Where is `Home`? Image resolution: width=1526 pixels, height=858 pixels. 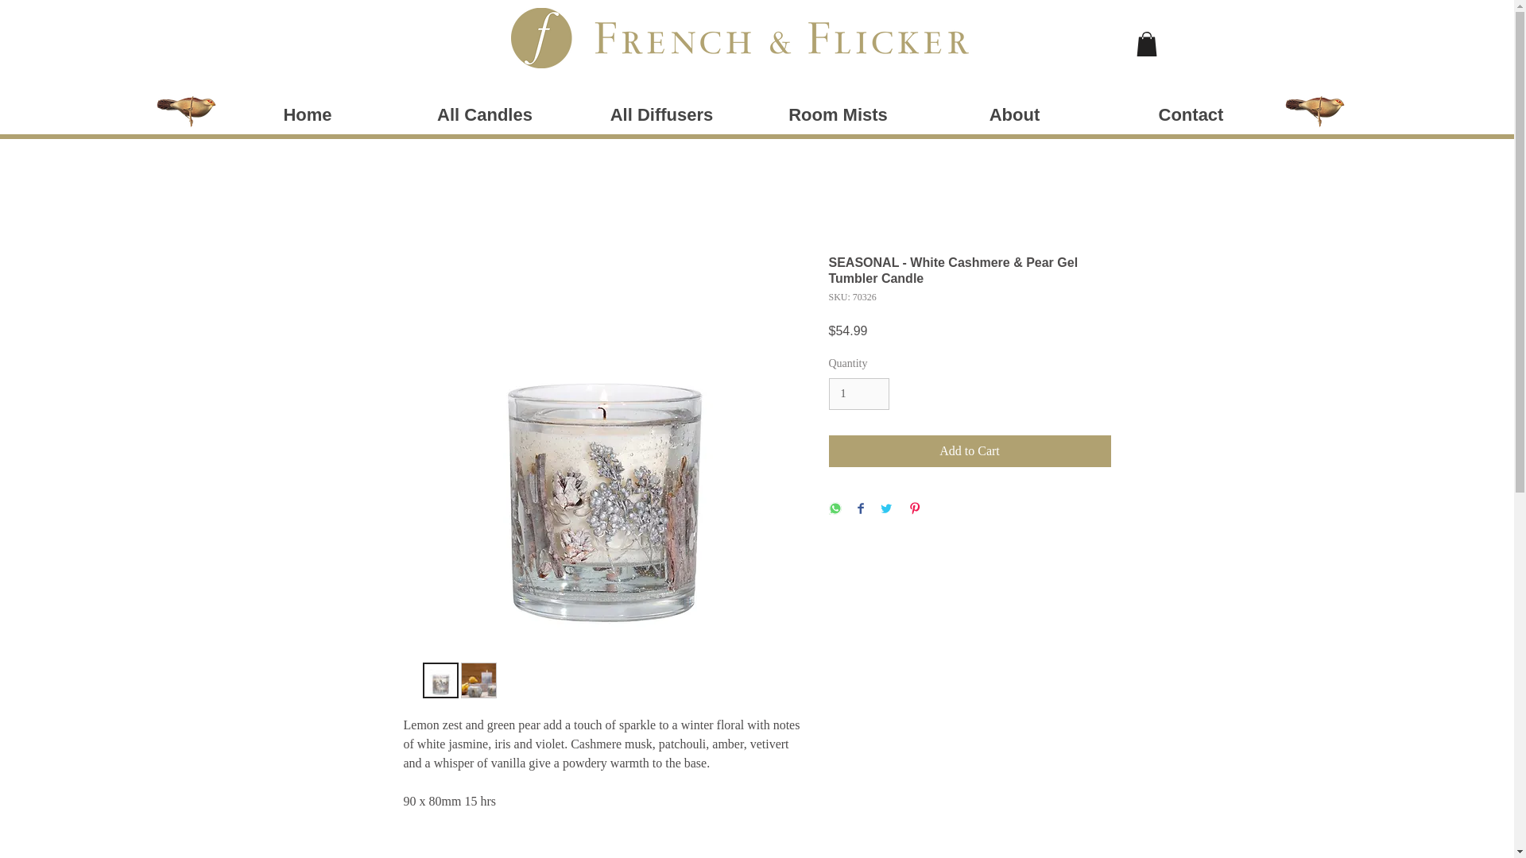 Home is located at coordinates (308, 114).